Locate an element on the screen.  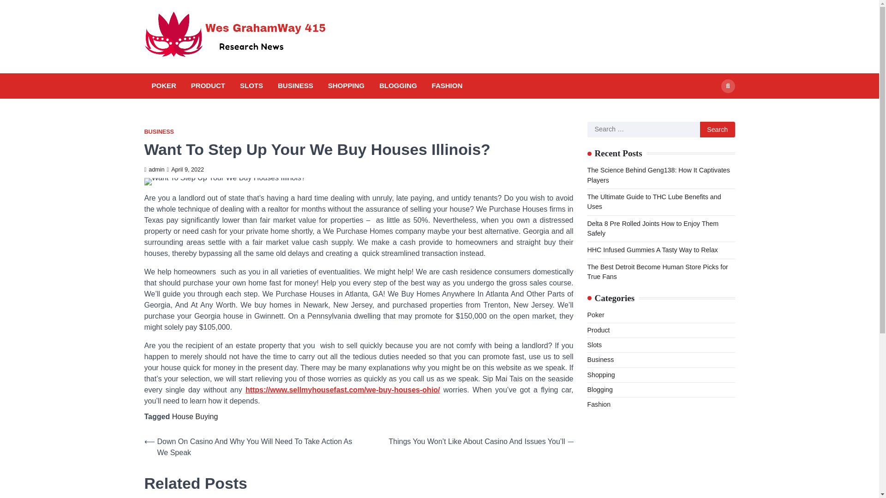
Blogging is located at coordinates (599, 390).